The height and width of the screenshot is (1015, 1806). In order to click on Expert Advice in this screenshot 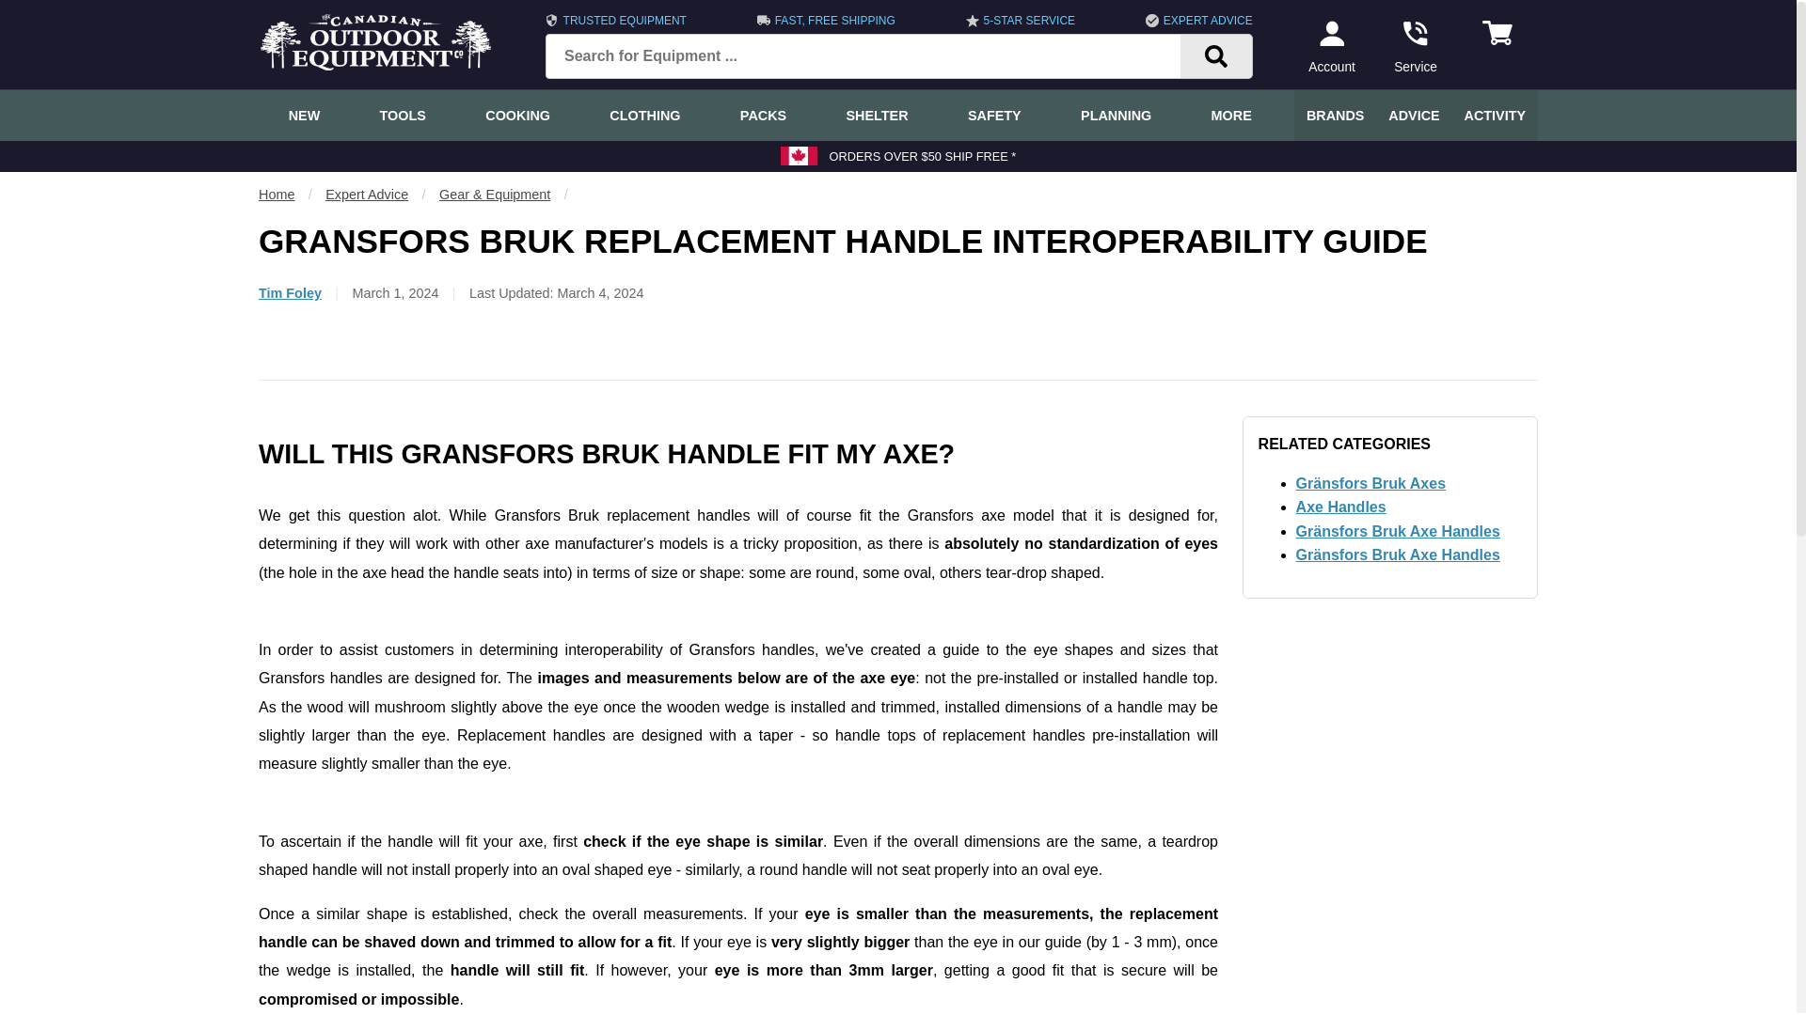, I will do `click(1414, 117)`.